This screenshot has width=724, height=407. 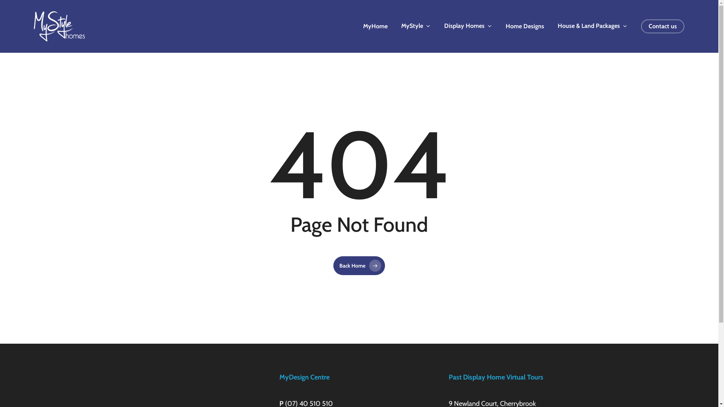 I want to click on Back Home, so click(x=359, y=266).